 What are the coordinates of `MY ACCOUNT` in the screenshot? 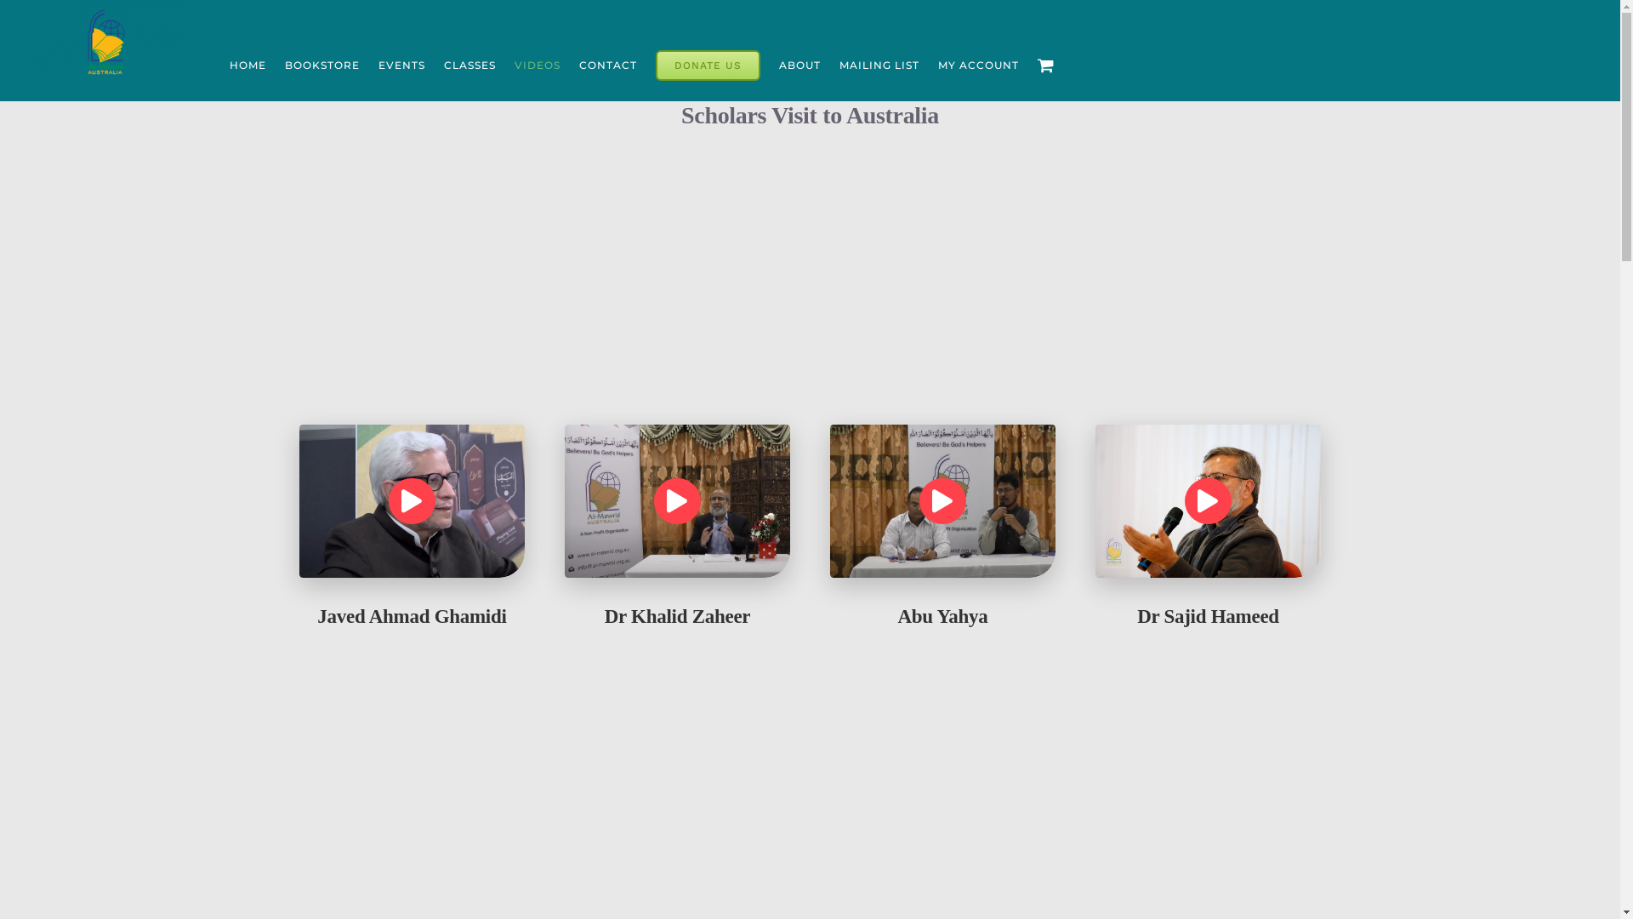 It's located at (978, 66).